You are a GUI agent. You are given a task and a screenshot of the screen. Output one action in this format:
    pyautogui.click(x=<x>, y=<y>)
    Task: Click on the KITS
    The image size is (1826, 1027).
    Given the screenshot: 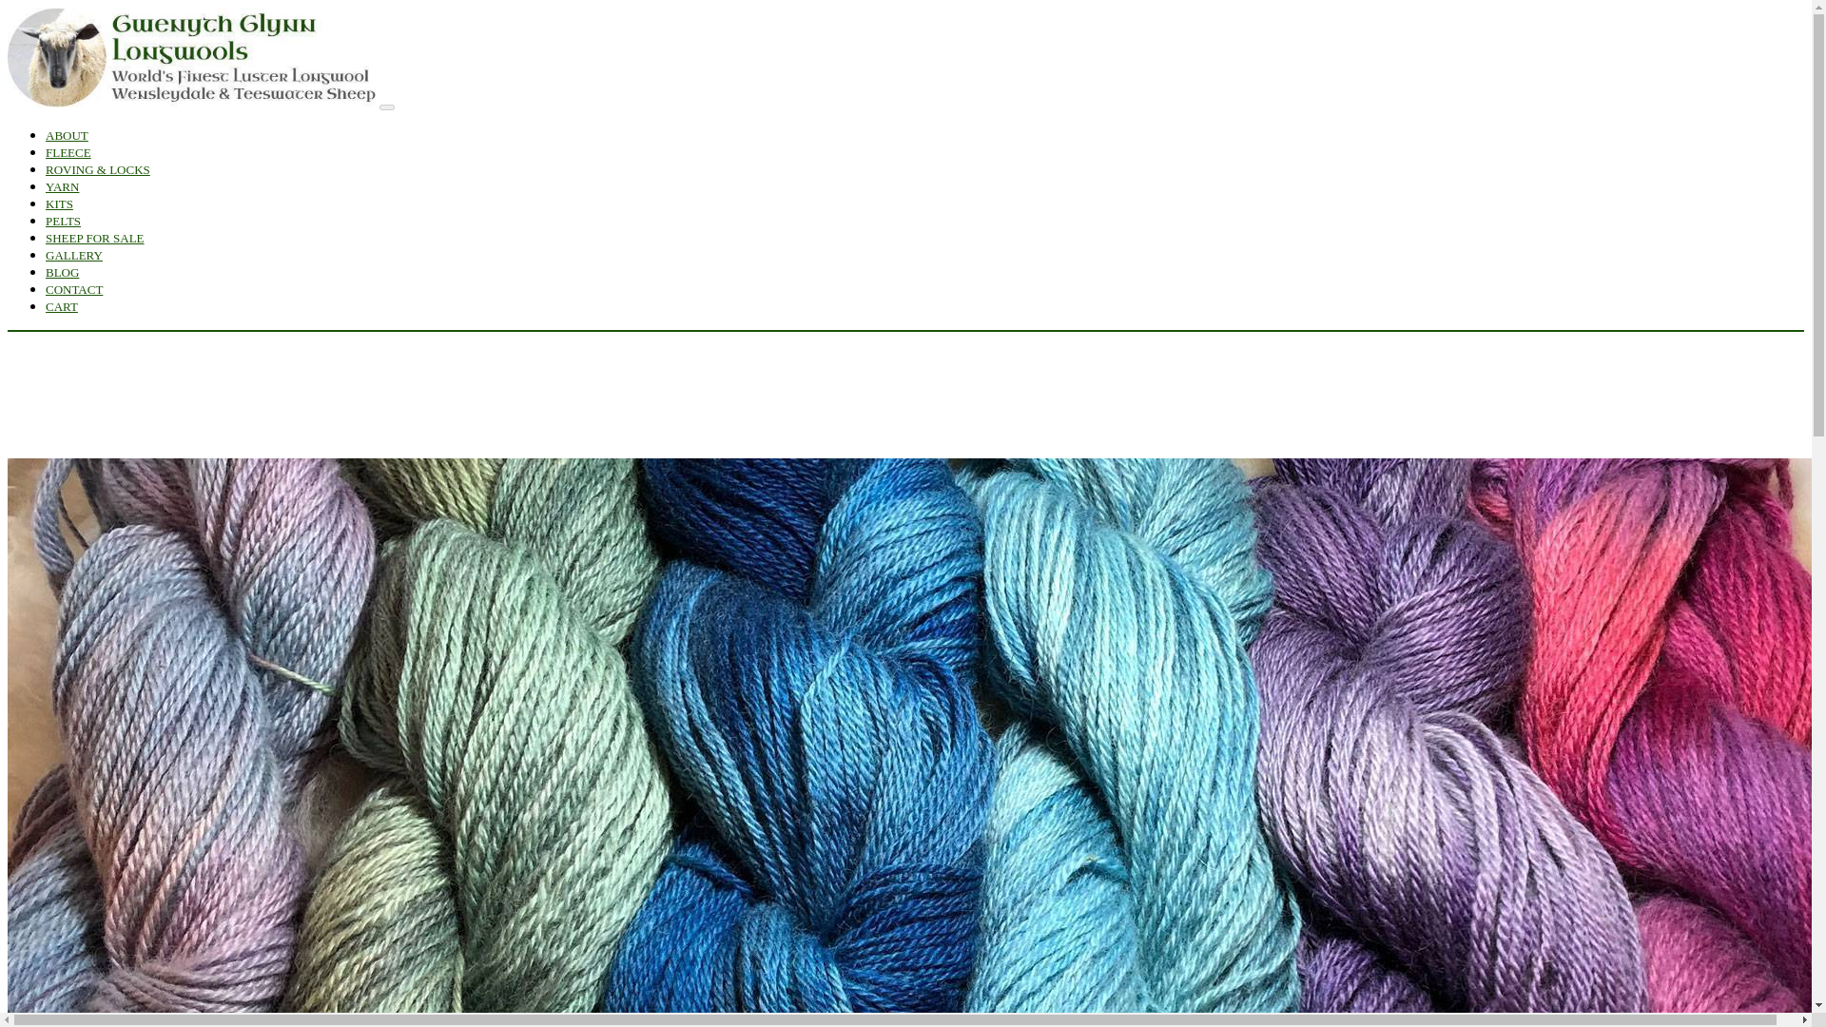 What is the action you would take?
    pyautogui.click(x=59, y=203)
    